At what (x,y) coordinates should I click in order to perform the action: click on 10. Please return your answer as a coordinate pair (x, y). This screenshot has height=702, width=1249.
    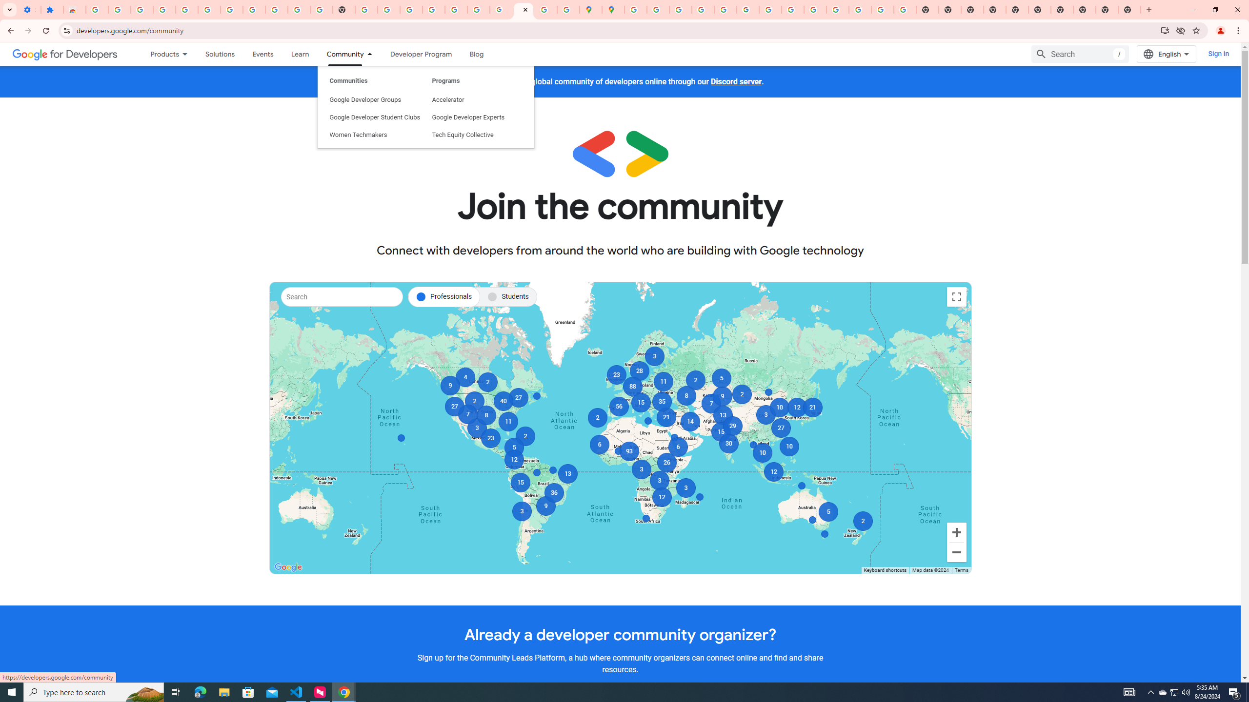
    Looking at the image, I should click on (779, 408).